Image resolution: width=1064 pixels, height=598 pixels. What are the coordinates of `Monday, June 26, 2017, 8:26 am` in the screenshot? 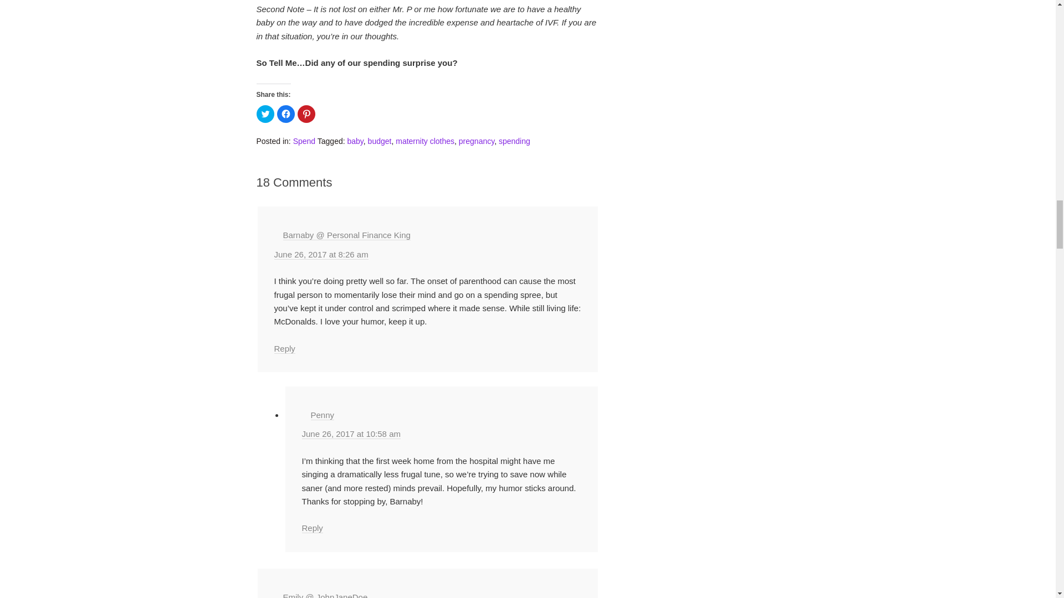 It's located at (320, 255).